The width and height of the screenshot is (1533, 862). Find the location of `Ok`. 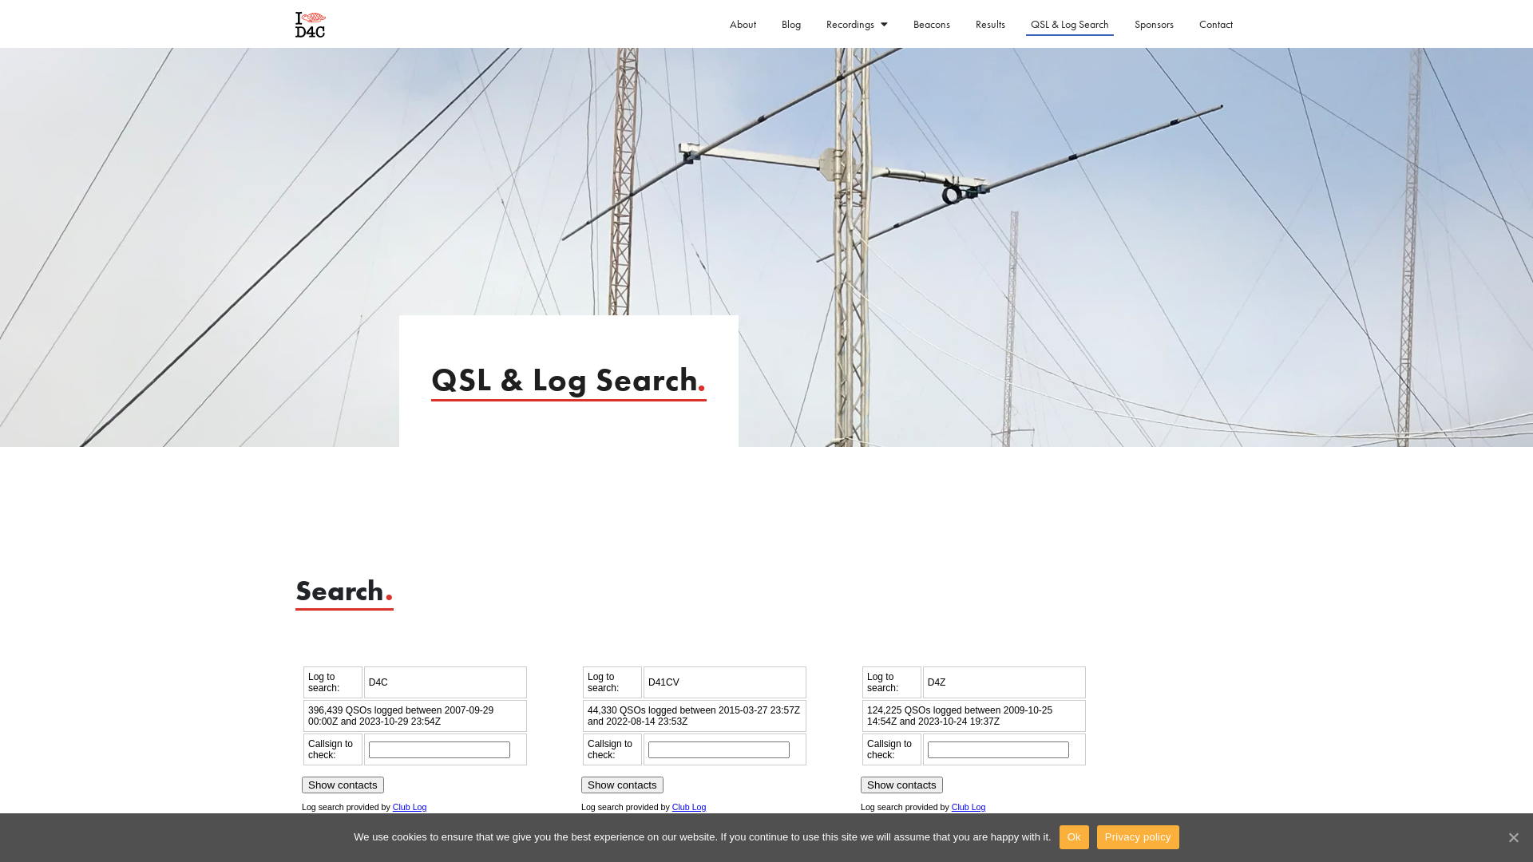

Ok is located at coordinates (1075, 837).